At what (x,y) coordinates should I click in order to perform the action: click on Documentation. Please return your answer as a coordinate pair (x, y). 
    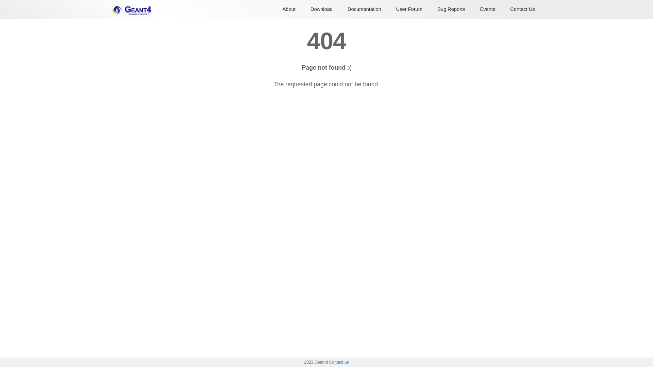
    Looking at the image, I should click on (365, 9).